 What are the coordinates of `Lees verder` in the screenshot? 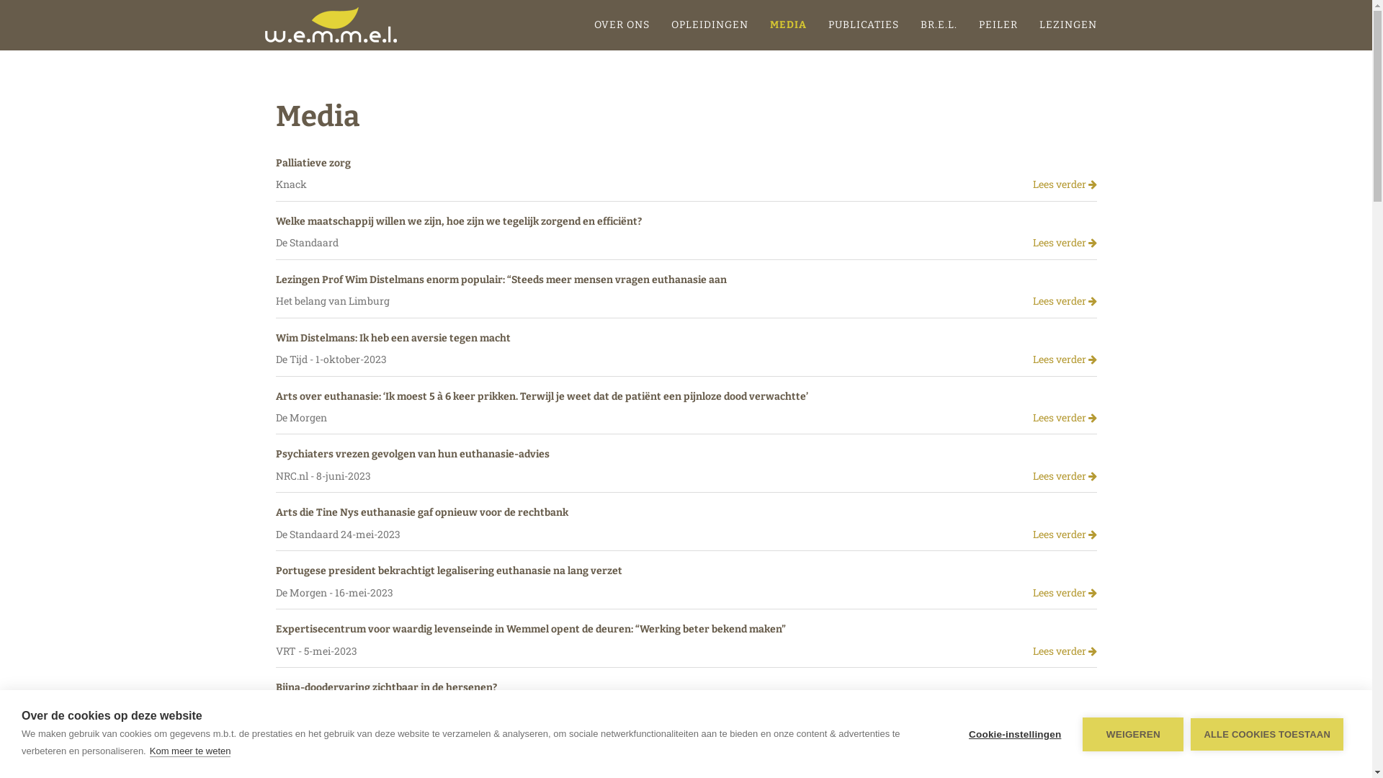 It's located at (1065, 243).